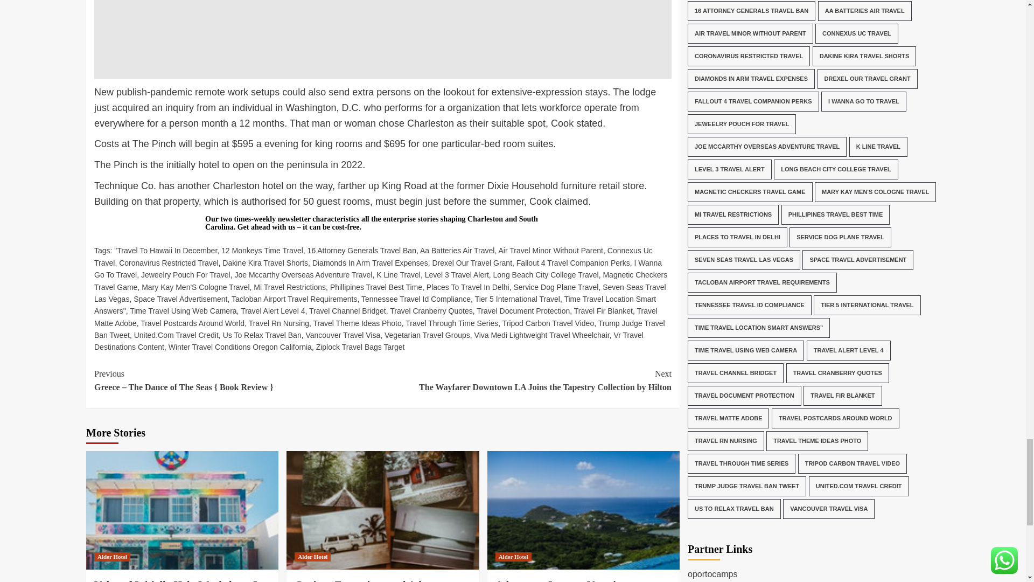 The height and width of the screenshot is (582, 1034). I want to click on Level 3 Travel Alert, so click(457, 275).